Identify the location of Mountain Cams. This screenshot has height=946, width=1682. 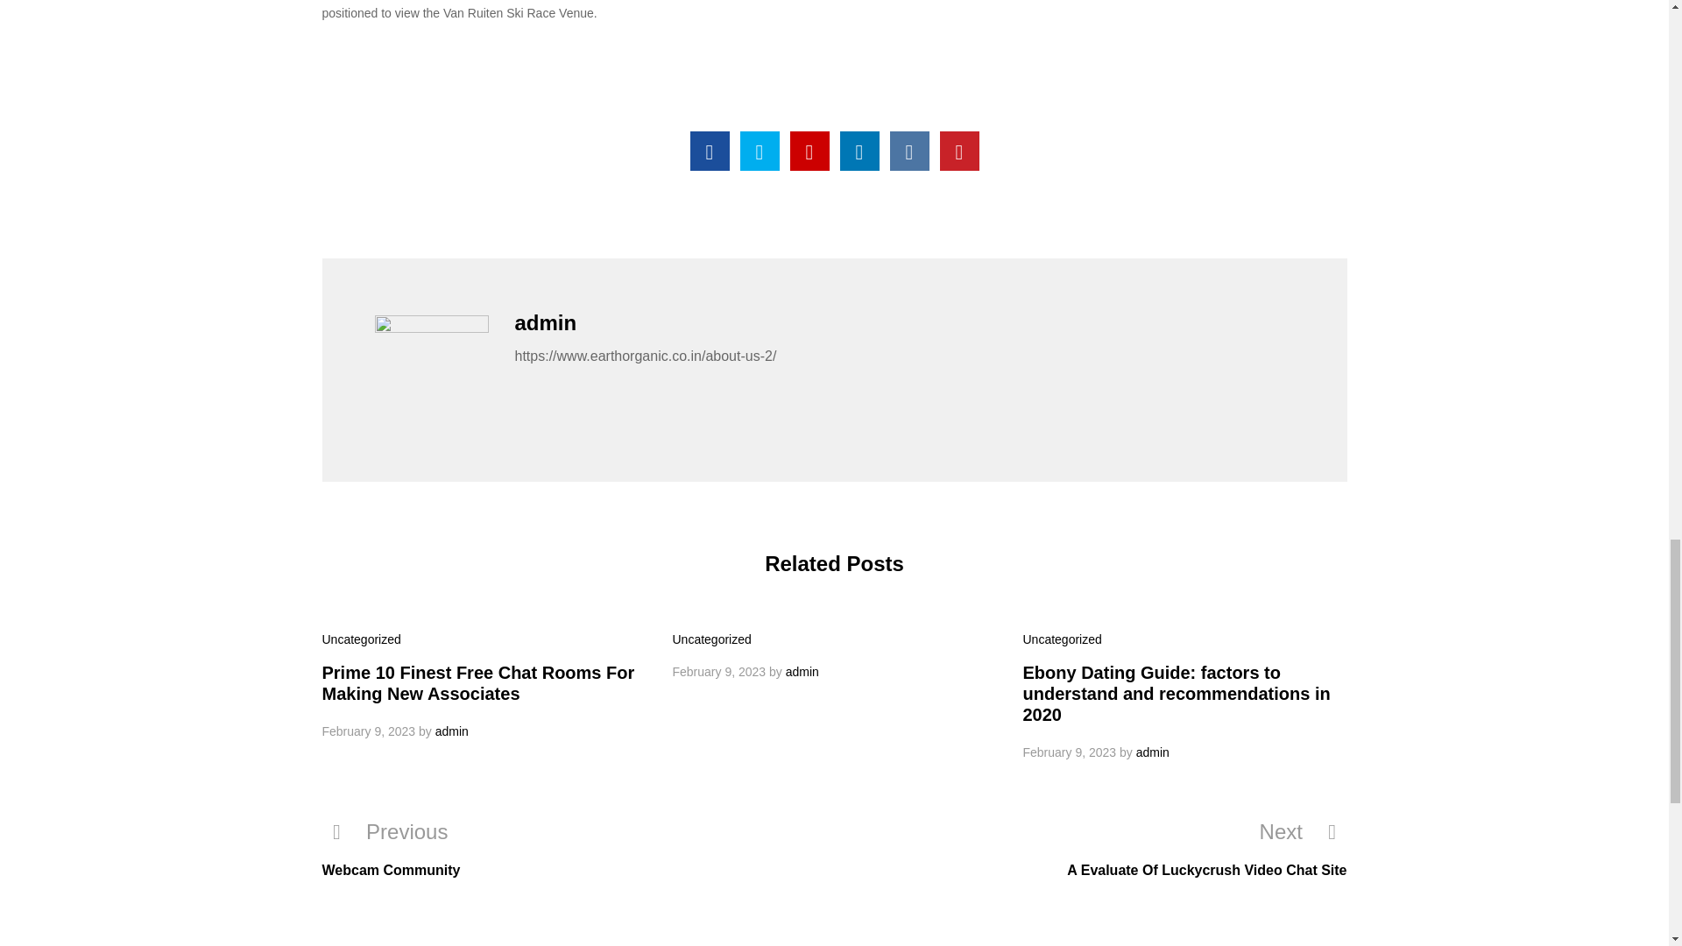
(710, 151).